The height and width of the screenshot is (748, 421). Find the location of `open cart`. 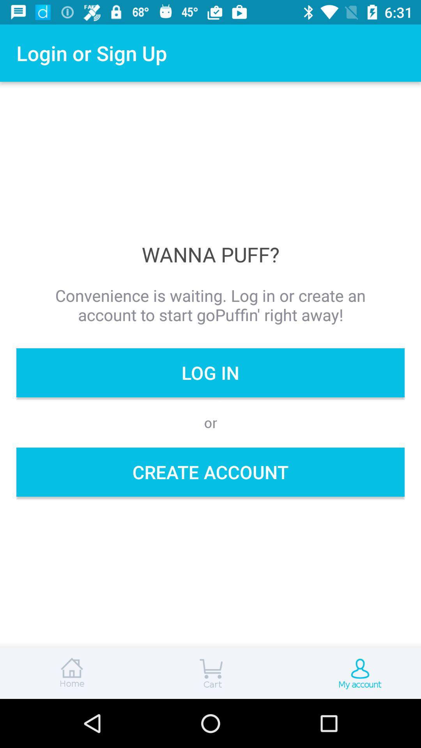

open cart is located at coordinates (210, 673).